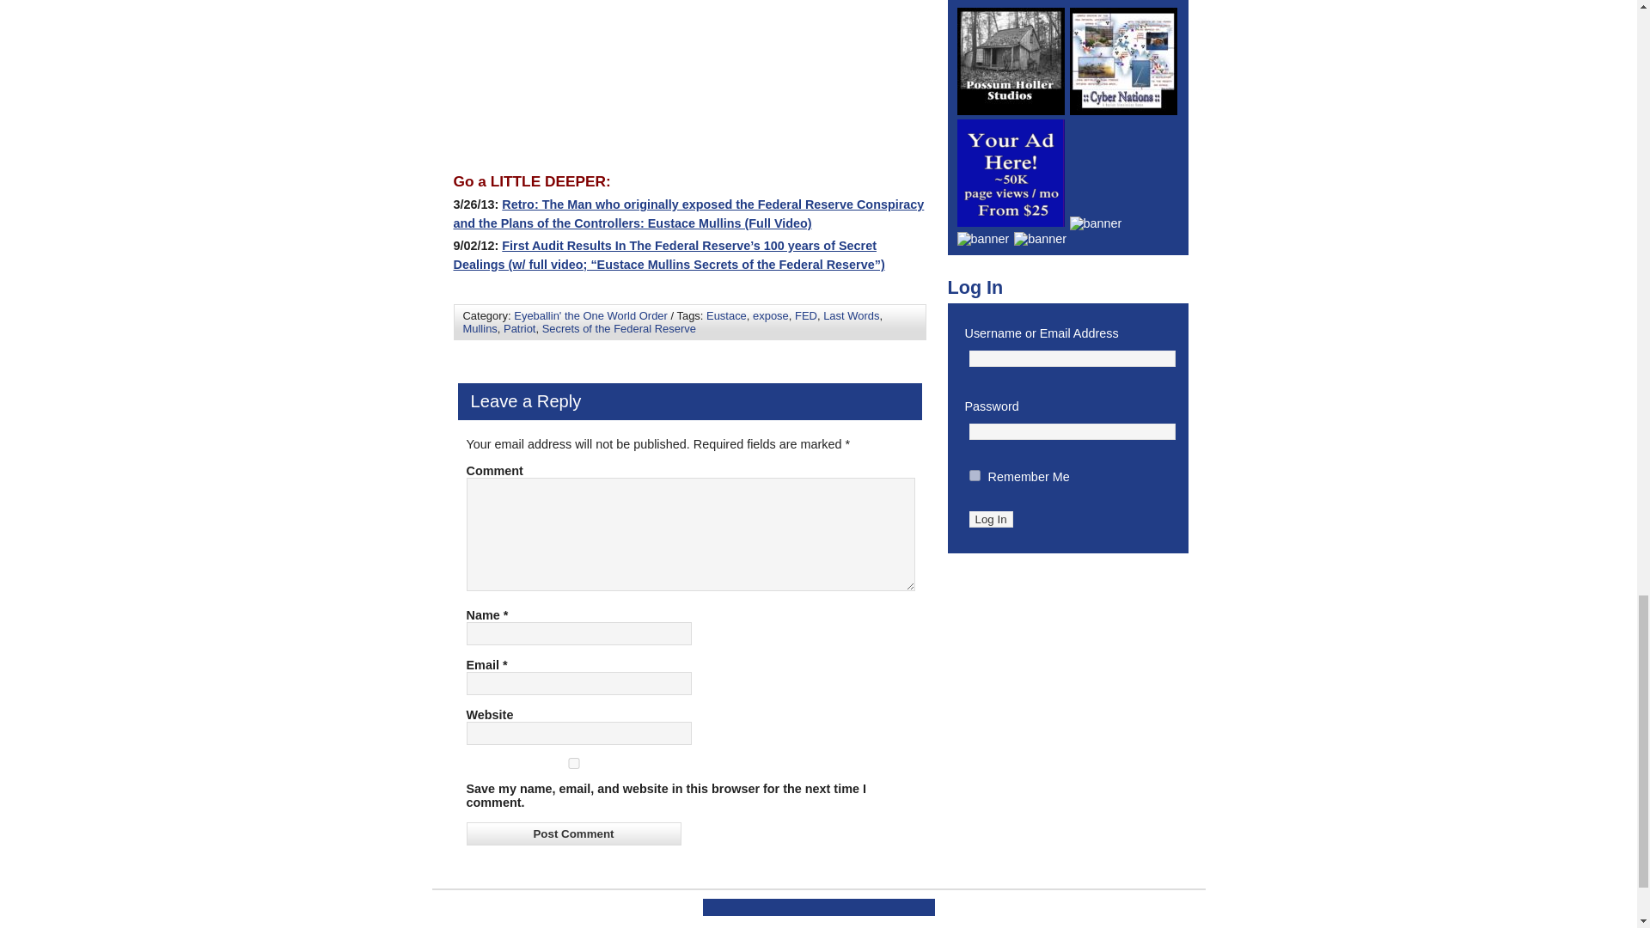 The image size is (1650, 928). Describe the element at coordinates (806, 314) in the screenshot. I see `FED` at that location.